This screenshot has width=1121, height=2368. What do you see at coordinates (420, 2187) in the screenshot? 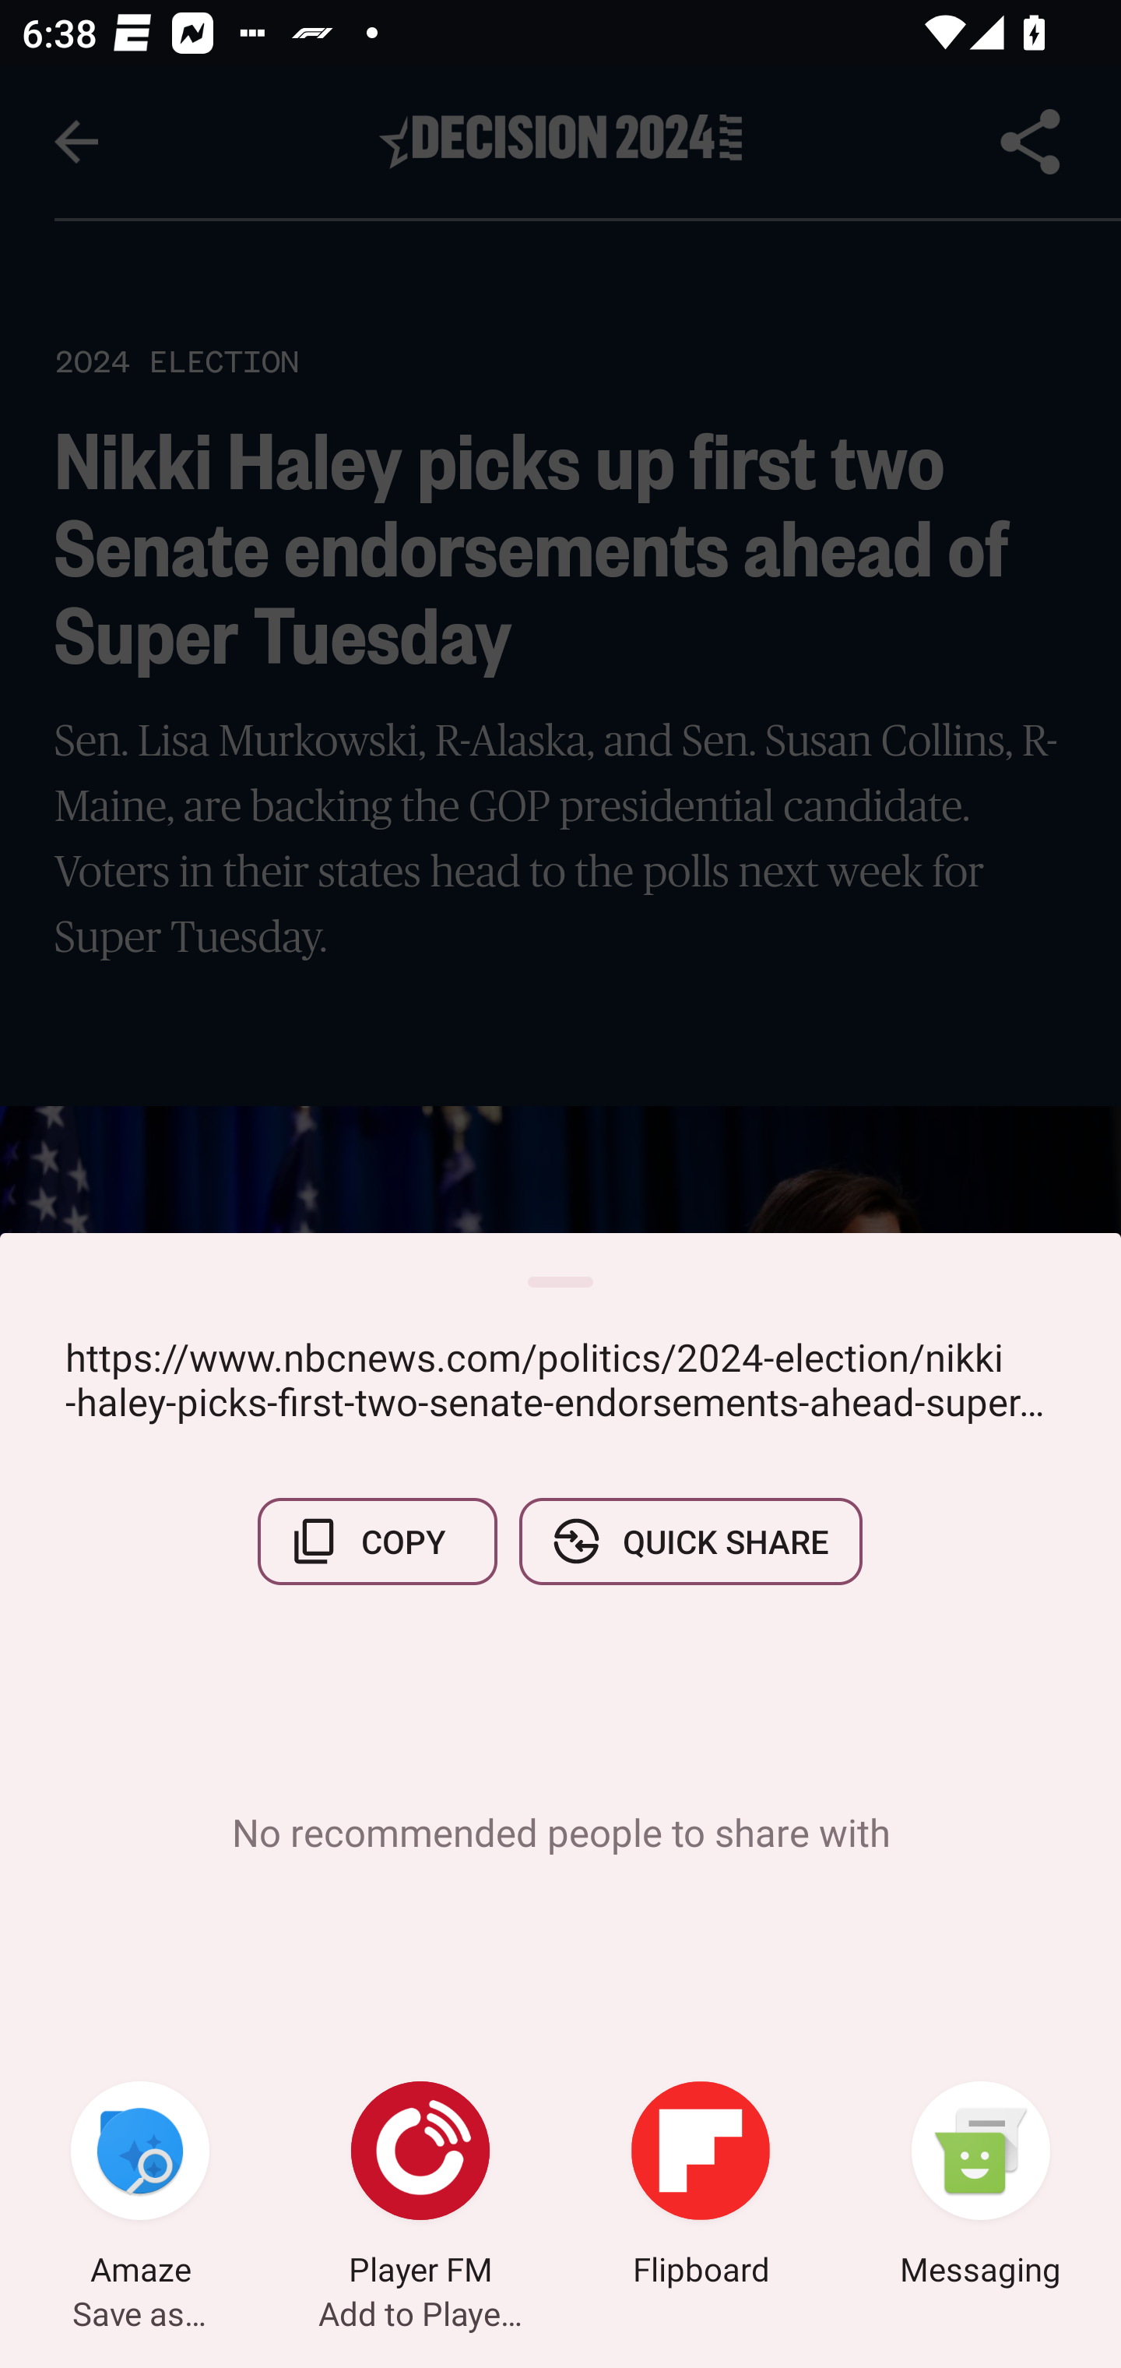
I see `Player FM Add to Player FM` at bounding box center [420, 2187].